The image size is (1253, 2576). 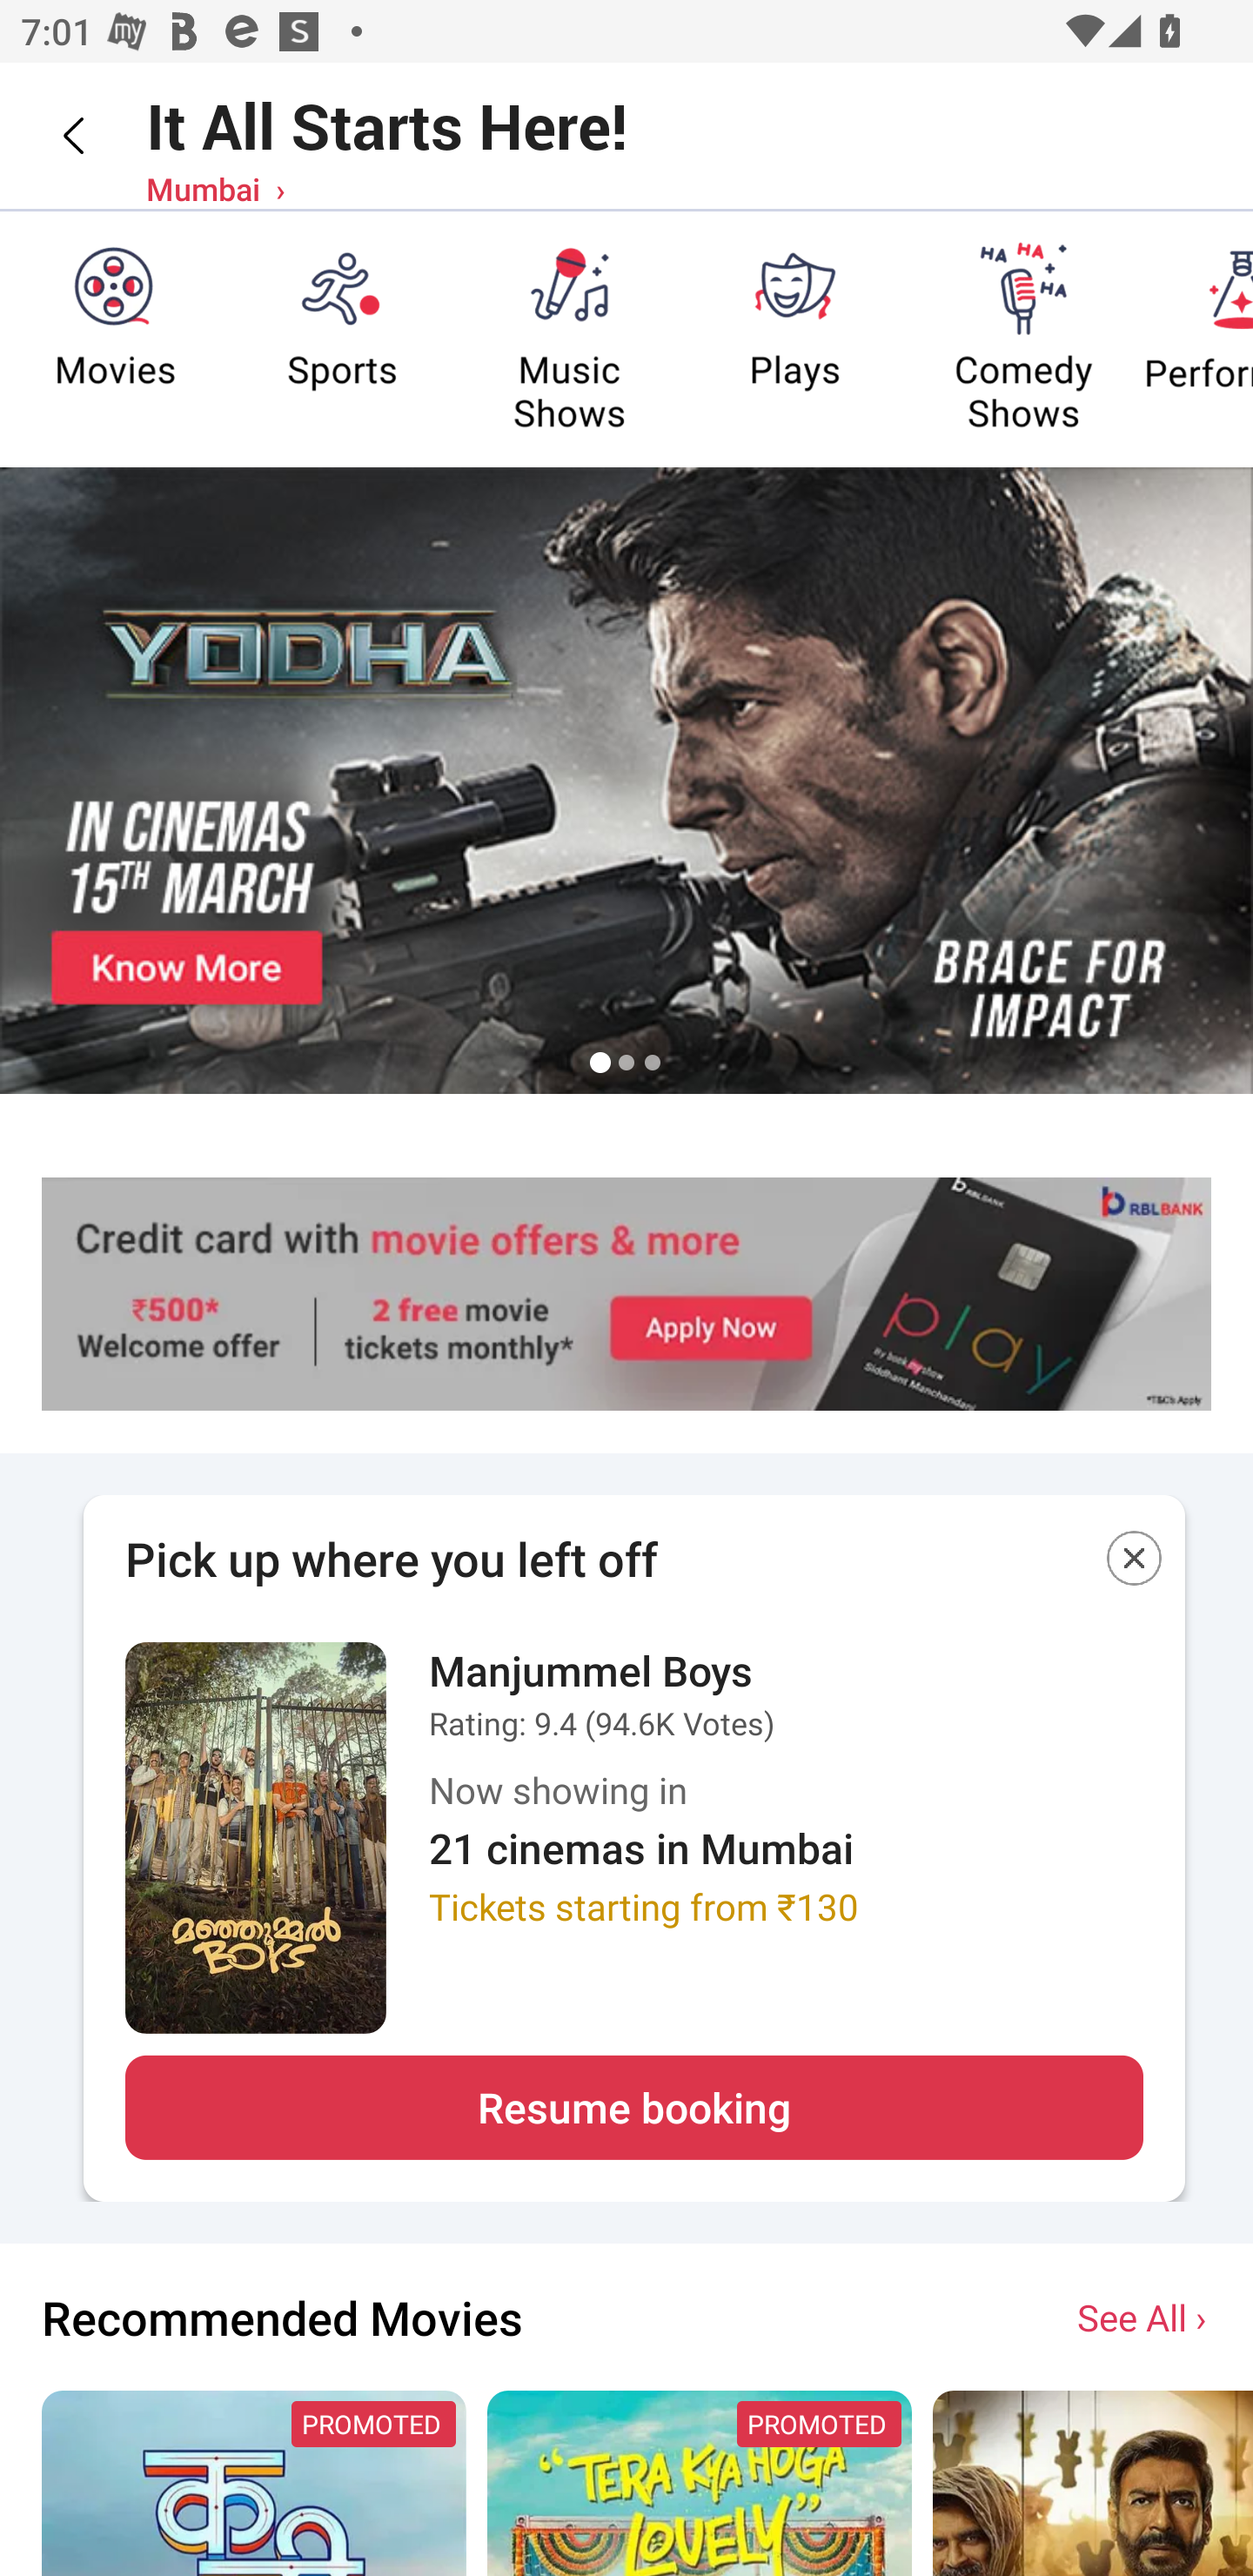 What do you see at coordinates (1135, 1565) in the screenshot?
I see ` ` at bounding box center [1135, 1565].